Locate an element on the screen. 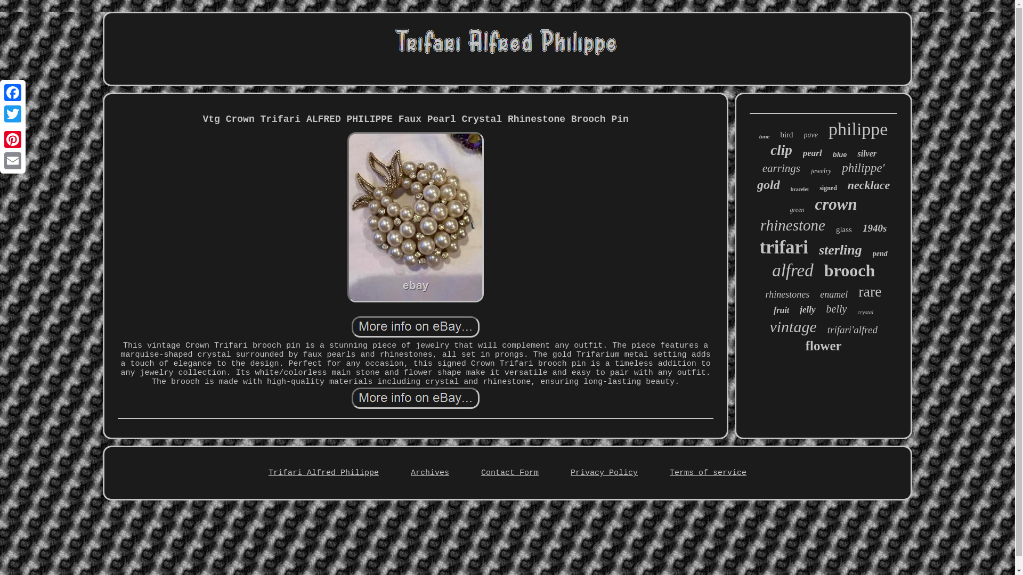 The height and width of the screenshot is (575, 1023). Pinterest is located at coordinates (13, 139).